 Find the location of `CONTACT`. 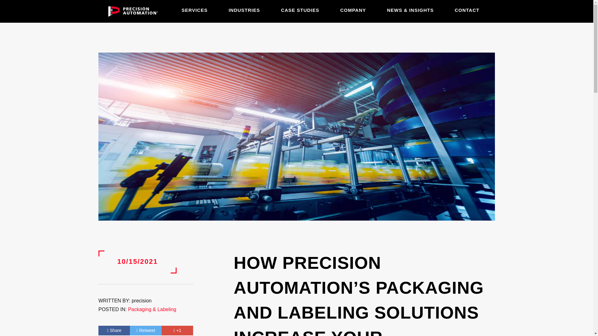

CONTACT is located at coordinates (467, 10).